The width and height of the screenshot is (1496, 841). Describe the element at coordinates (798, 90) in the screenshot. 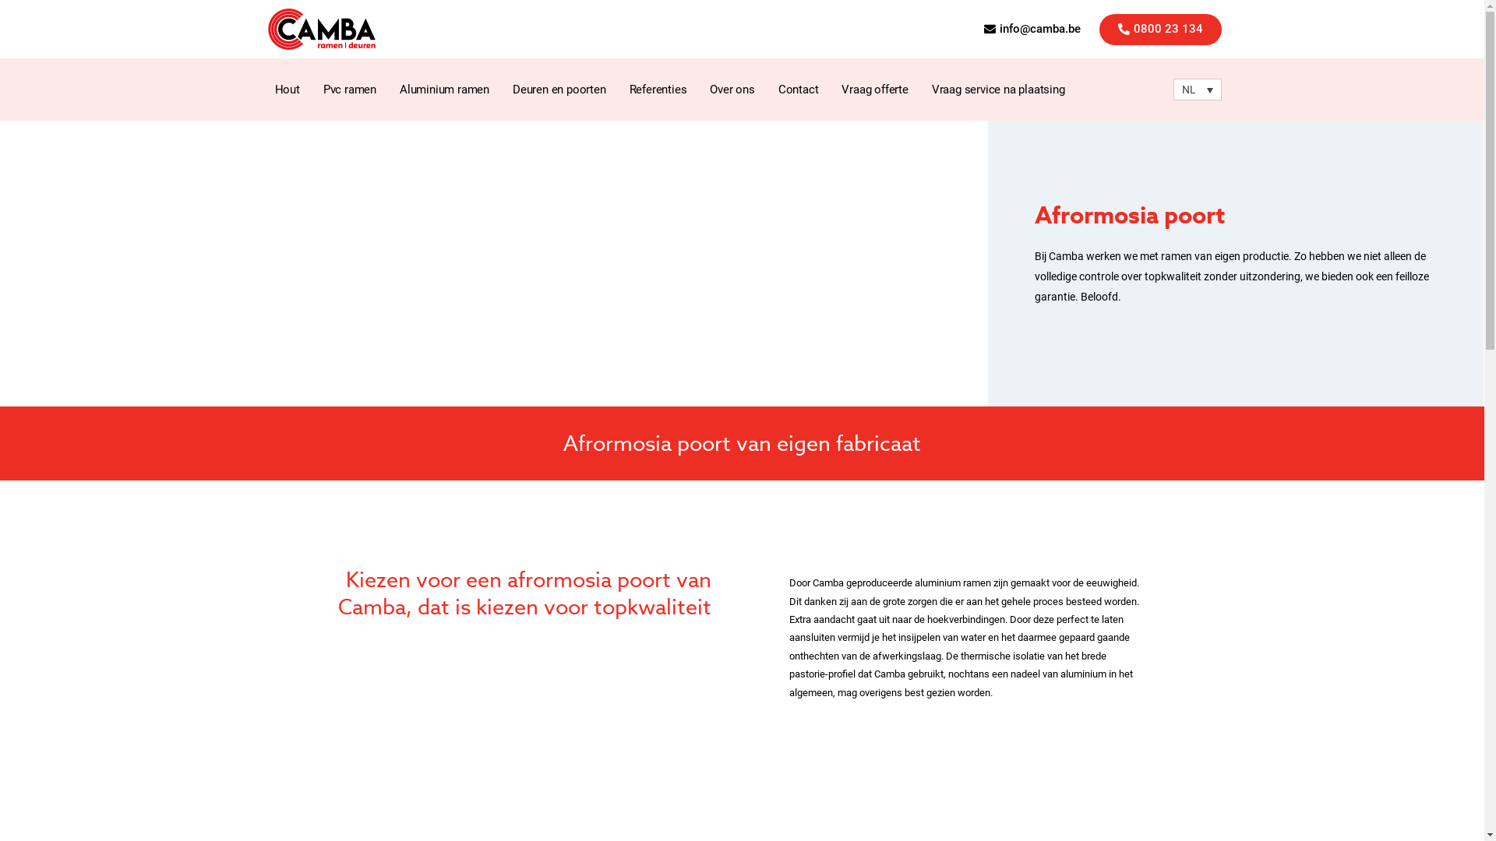

I see `Contact` at that location.